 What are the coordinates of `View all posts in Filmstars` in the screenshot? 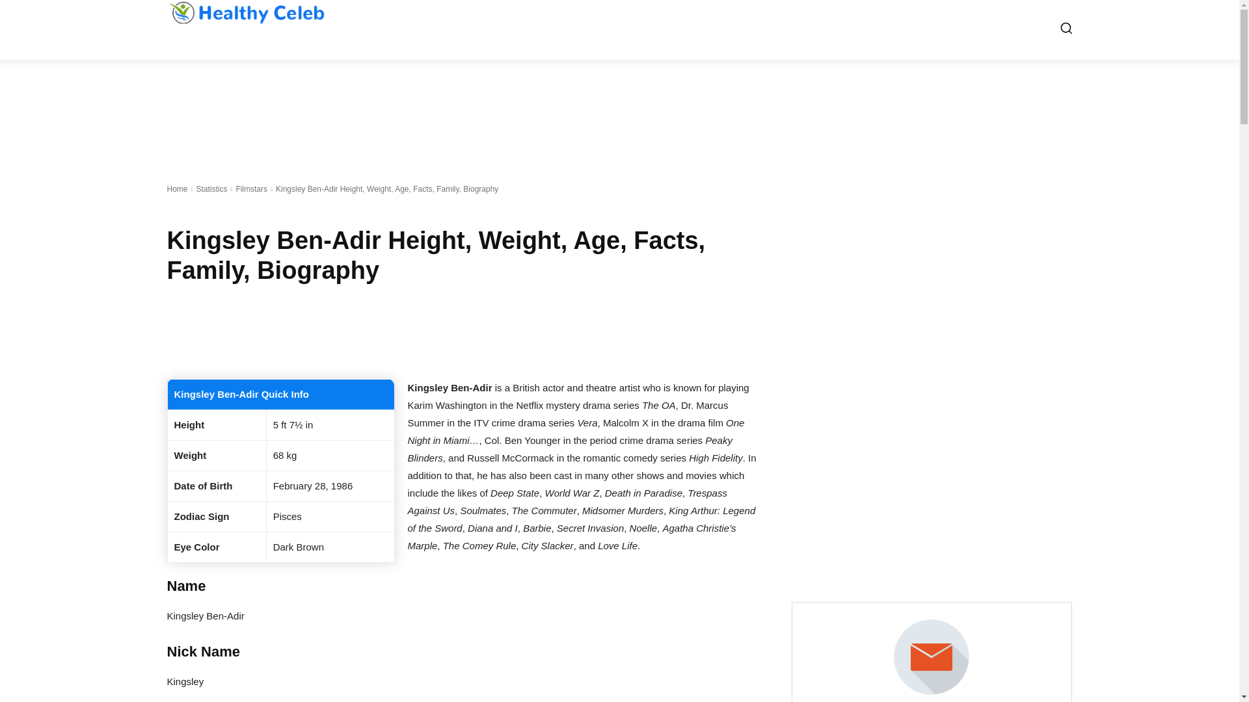 It's located at (251, 189).